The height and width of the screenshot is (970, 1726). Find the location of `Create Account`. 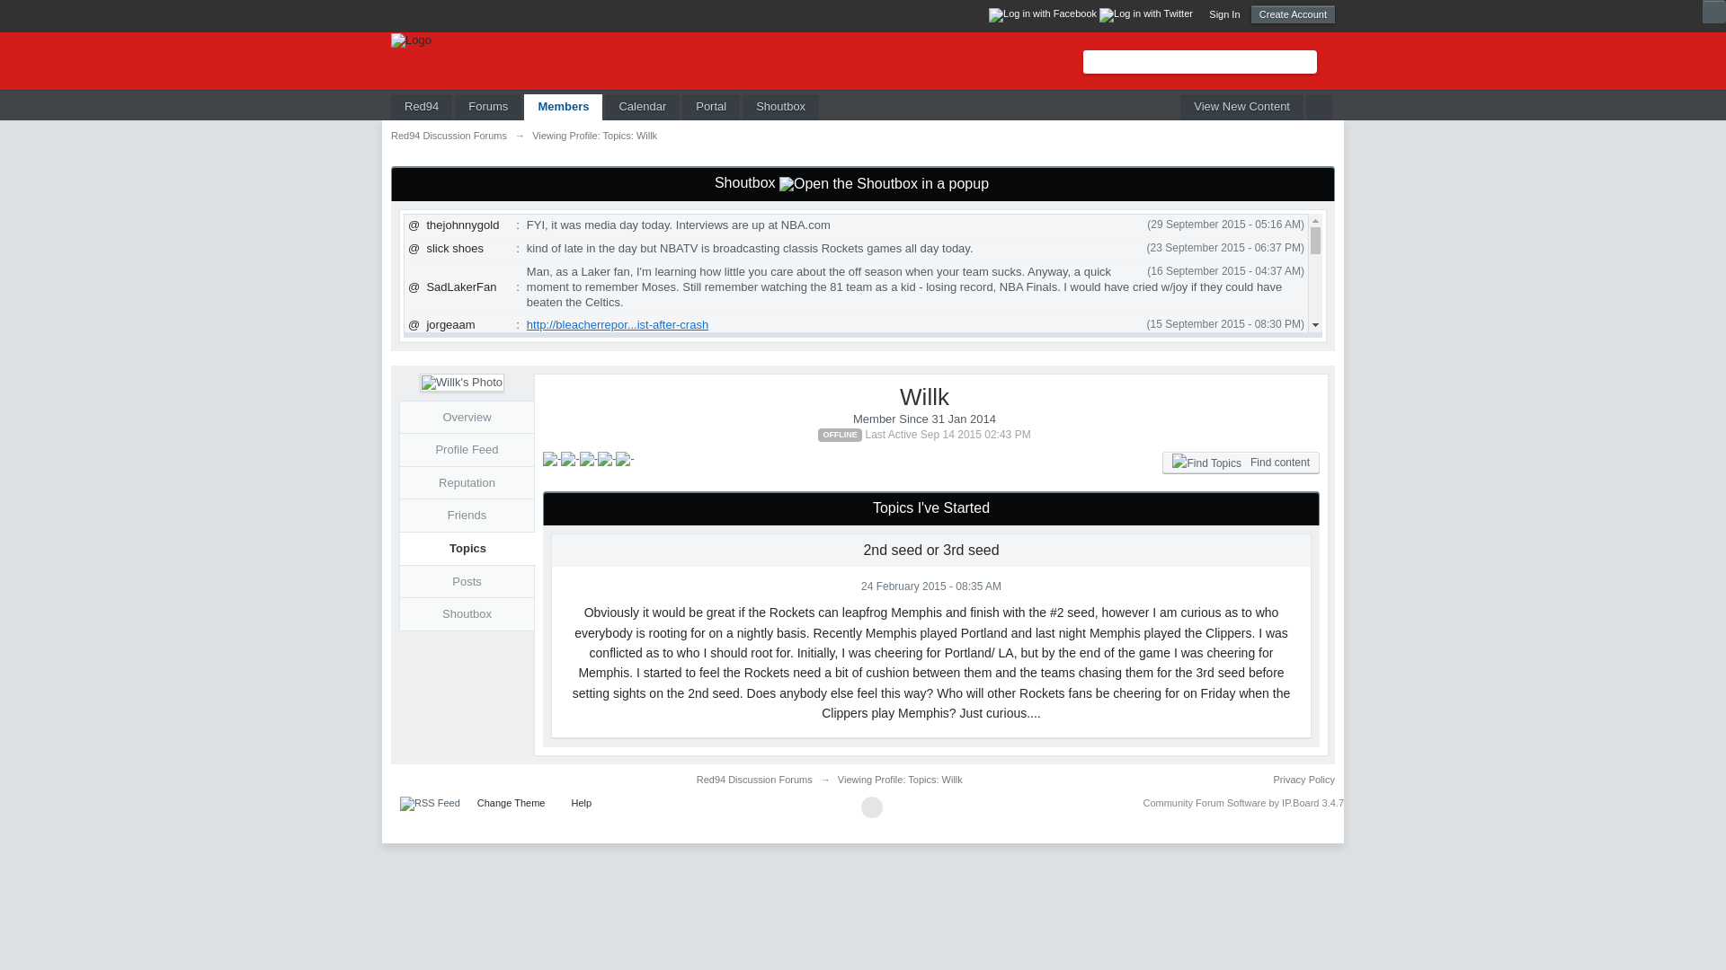

Create Account is located at coordinates (1293, 14).